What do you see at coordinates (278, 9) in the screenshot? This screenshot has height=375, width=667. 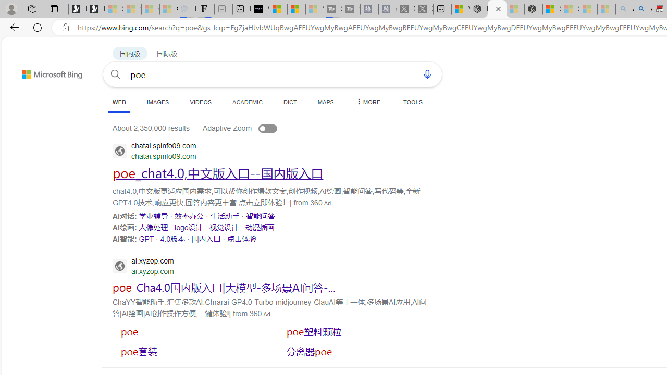 I see `Microsoft Start Sports` at bounding box center [278, 9].